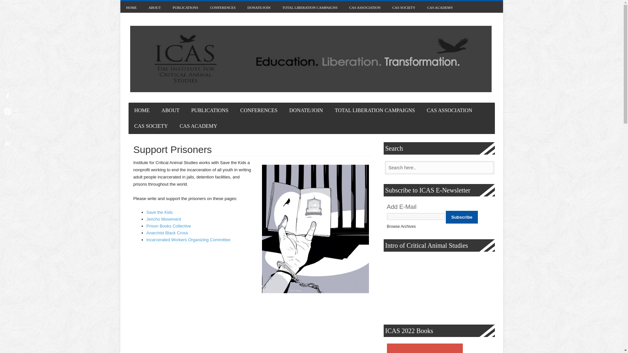 This screenshot has width=628, height=353. What do you see at coordinates (222, 7) in the screenshot?
I see `CONFERENCES` at bounding box center [222, 7].